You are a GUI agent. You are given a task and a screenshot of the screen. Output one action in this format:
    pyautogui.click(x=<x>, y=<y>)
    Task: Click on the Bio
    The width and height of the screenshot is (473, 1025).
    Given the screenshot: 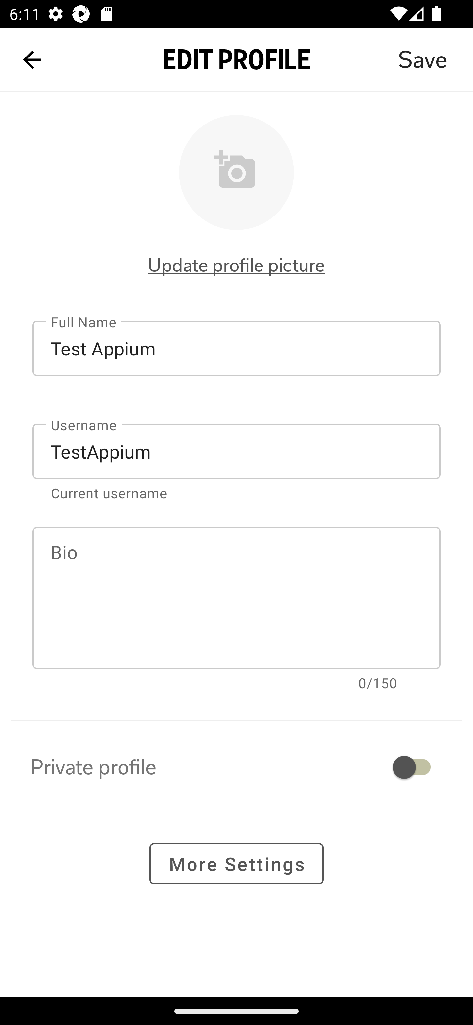 What is the action you would take?
    pyautogui.click(x=236, y=598)
    